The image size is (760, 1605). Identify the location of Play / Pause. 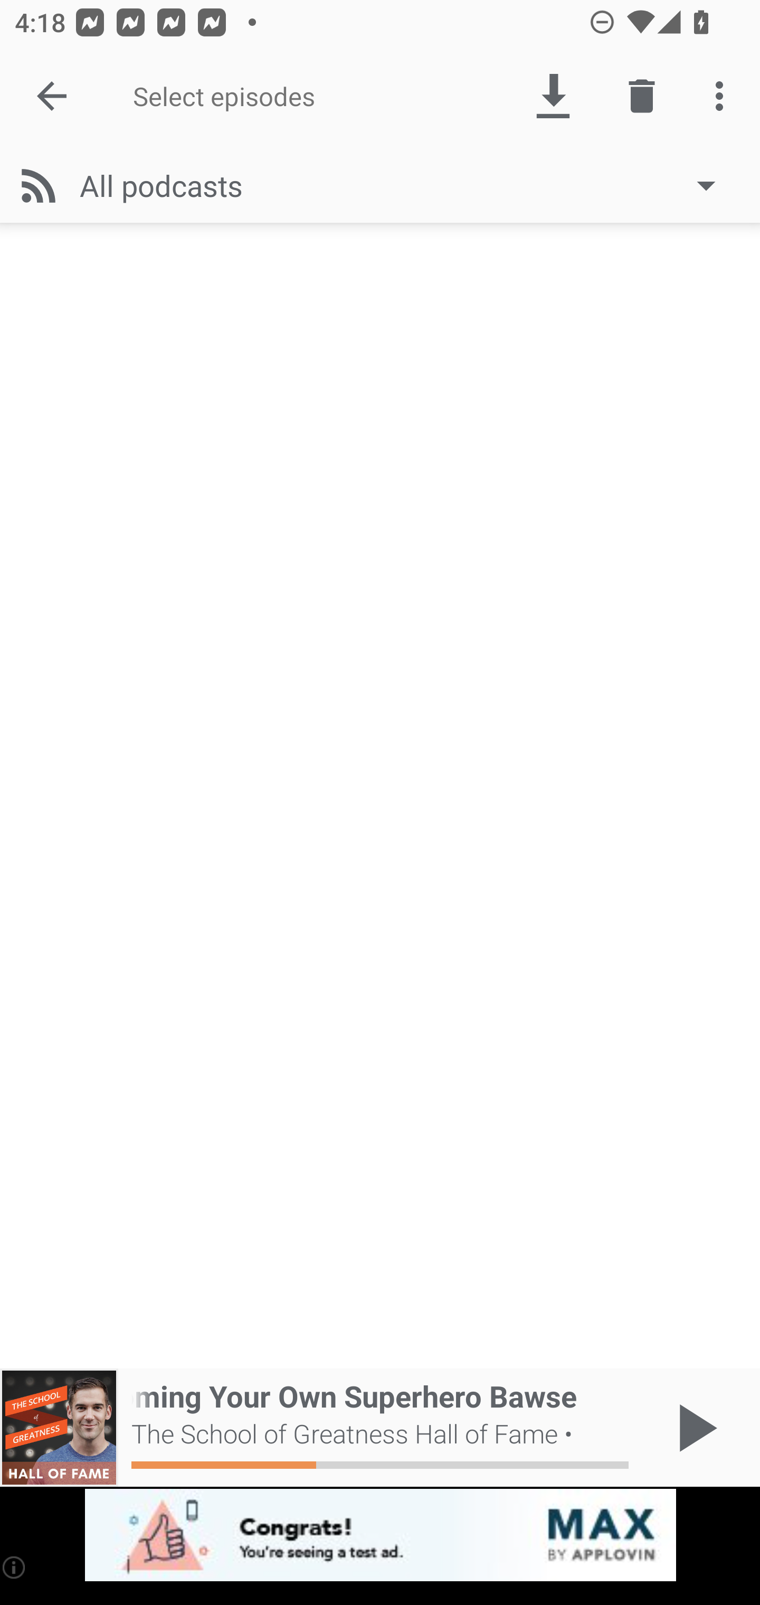
(693, 1428).